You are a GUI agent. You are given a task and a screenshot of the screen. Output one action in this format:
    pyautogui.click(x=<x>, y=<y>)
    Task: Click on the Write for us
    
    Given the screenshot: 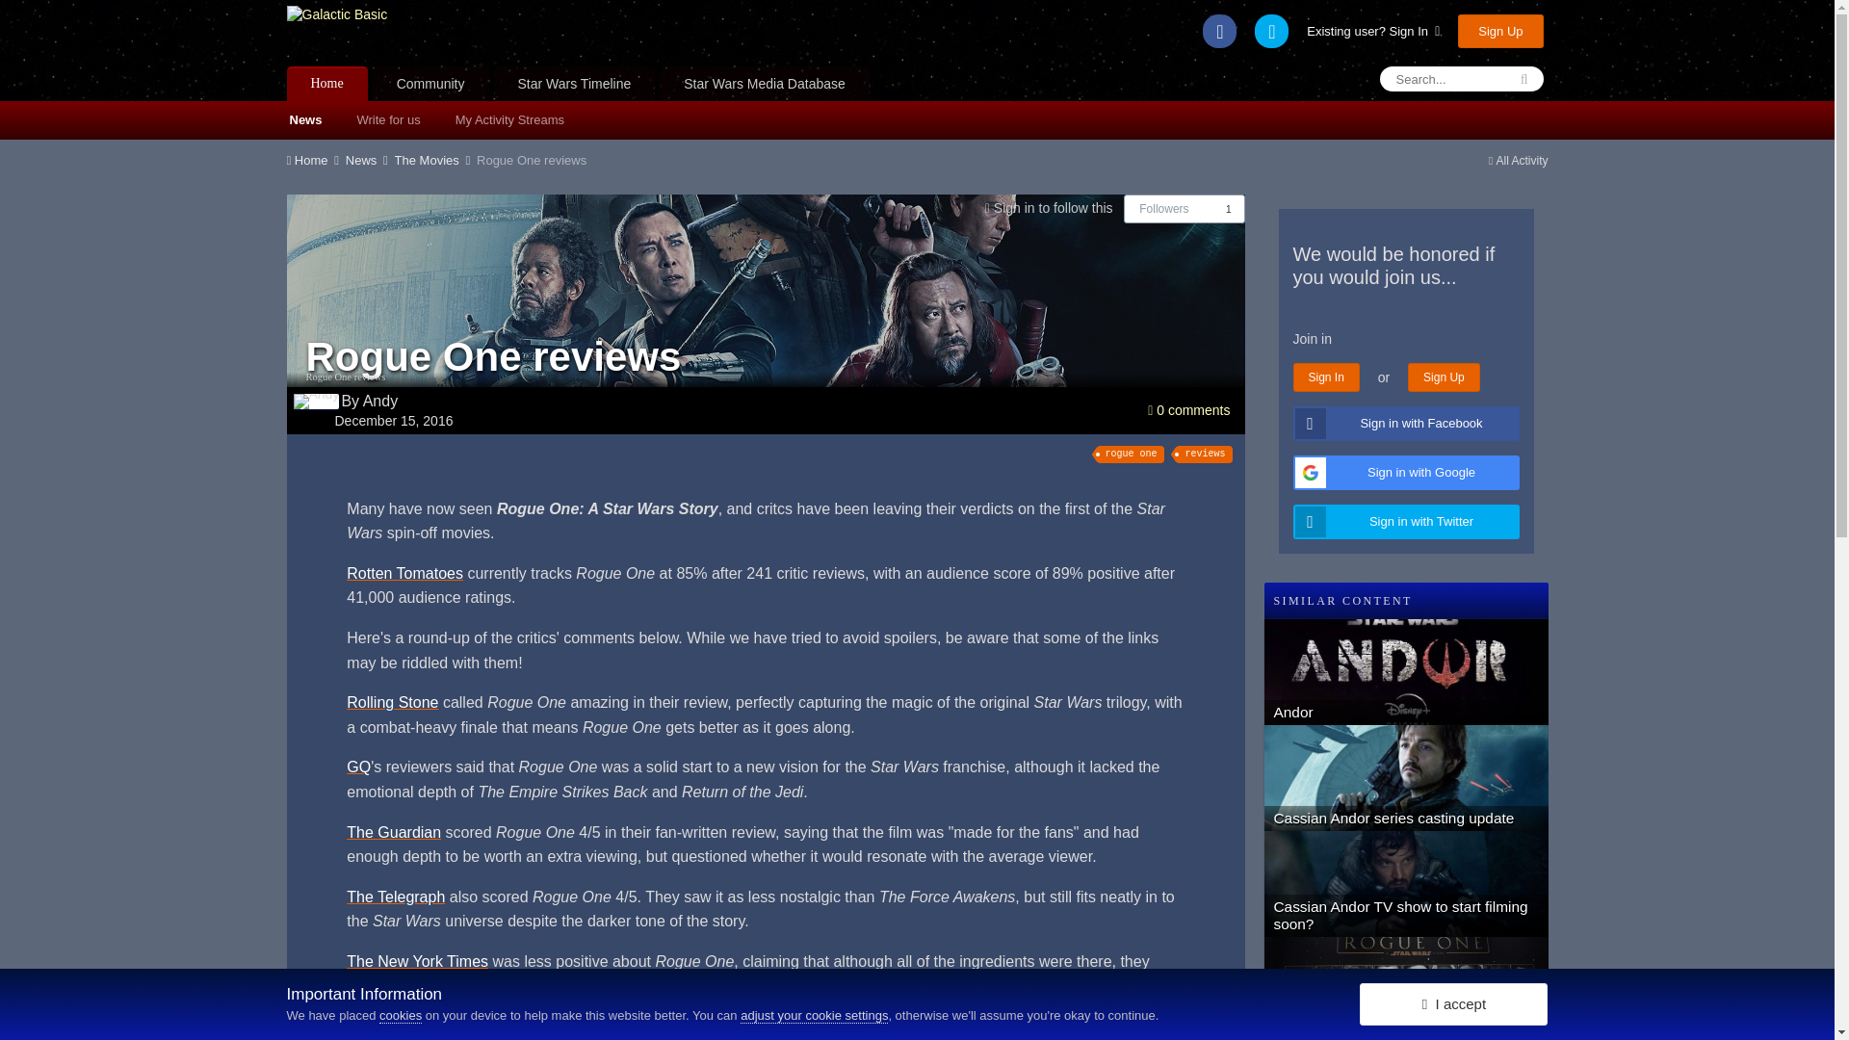 What is the action you would take?
    pyautogui.click(x=387, y=119)
    